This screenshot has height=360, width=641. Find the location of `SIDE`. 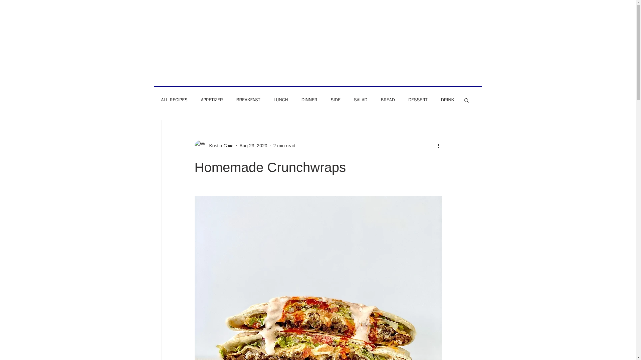

SIDE is located at coordinates (335, 100).